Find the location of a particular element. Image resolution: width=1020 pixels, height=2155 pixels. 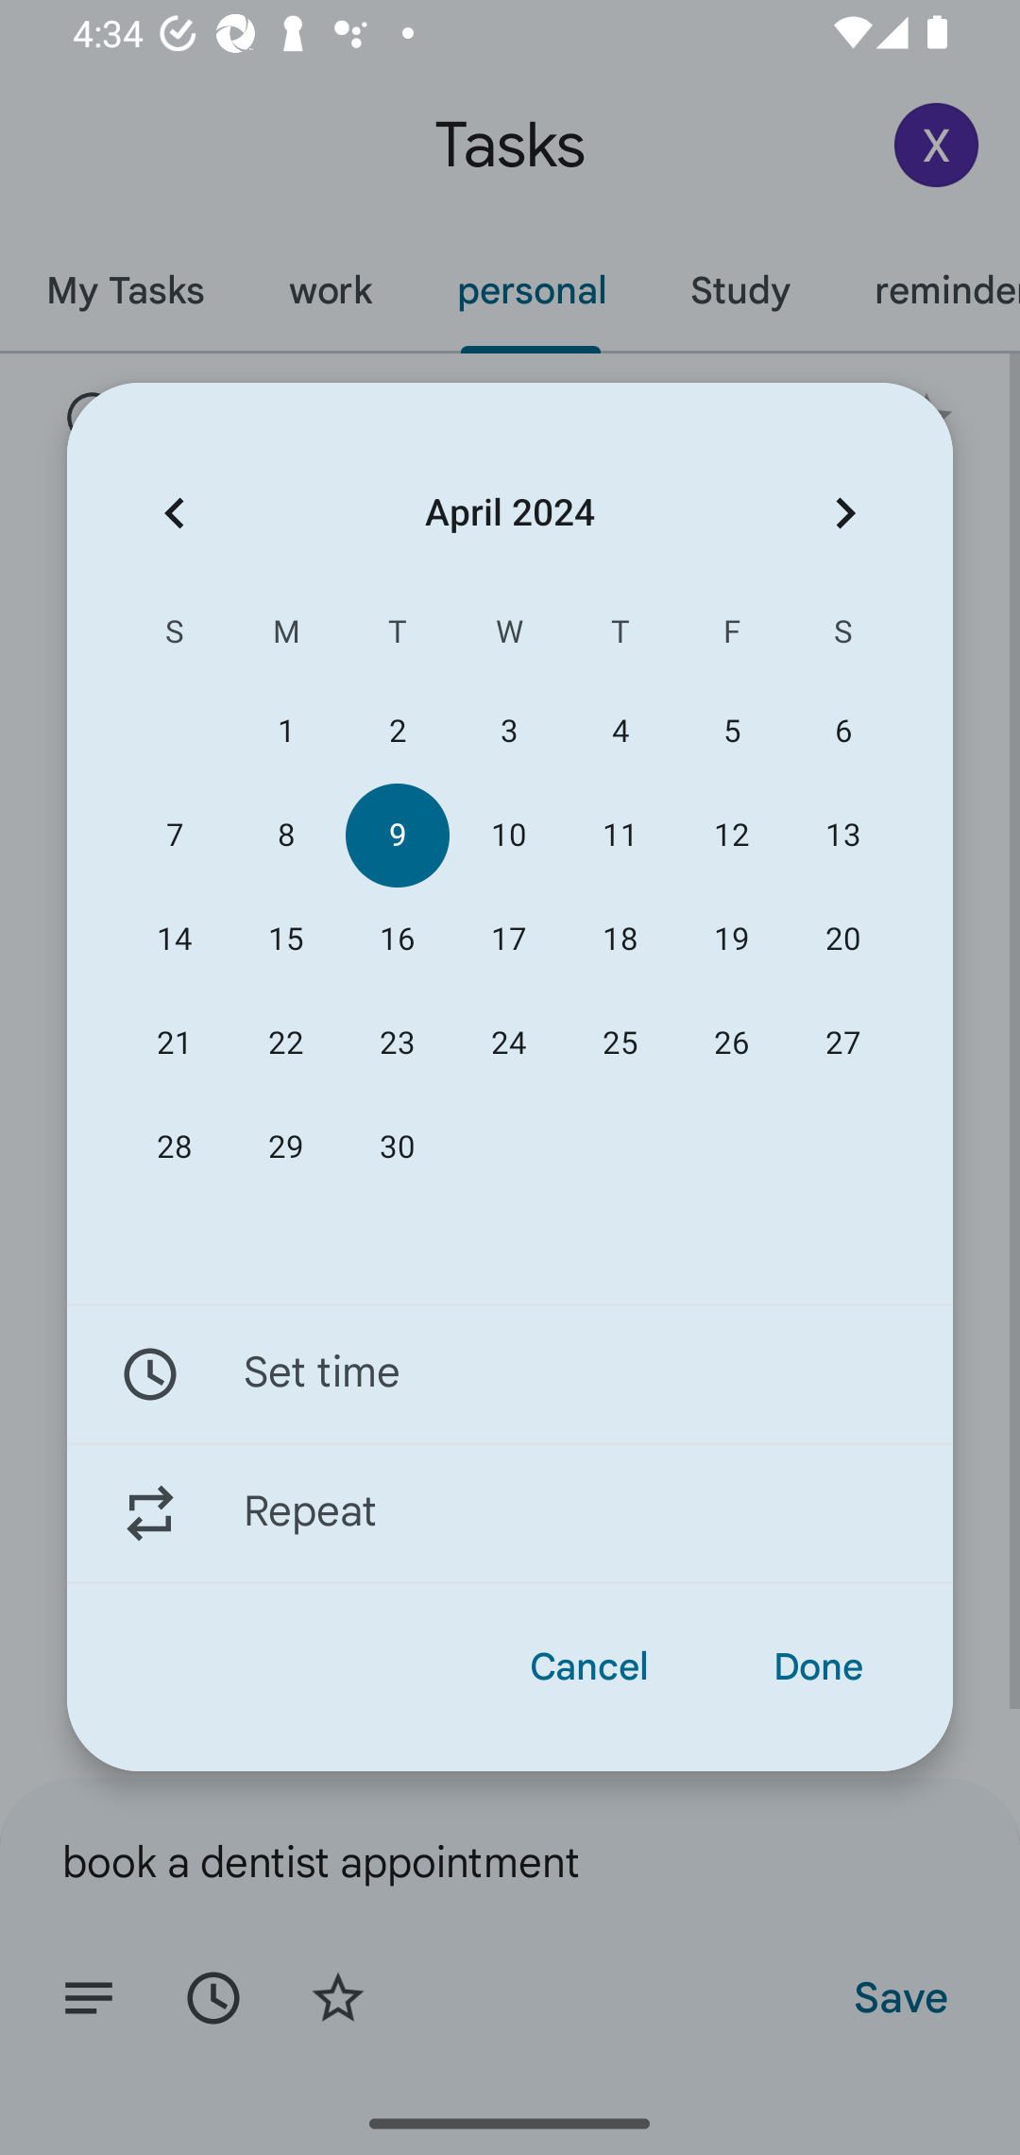

30 30 April 2024 is located at coordinates (397, 1147).